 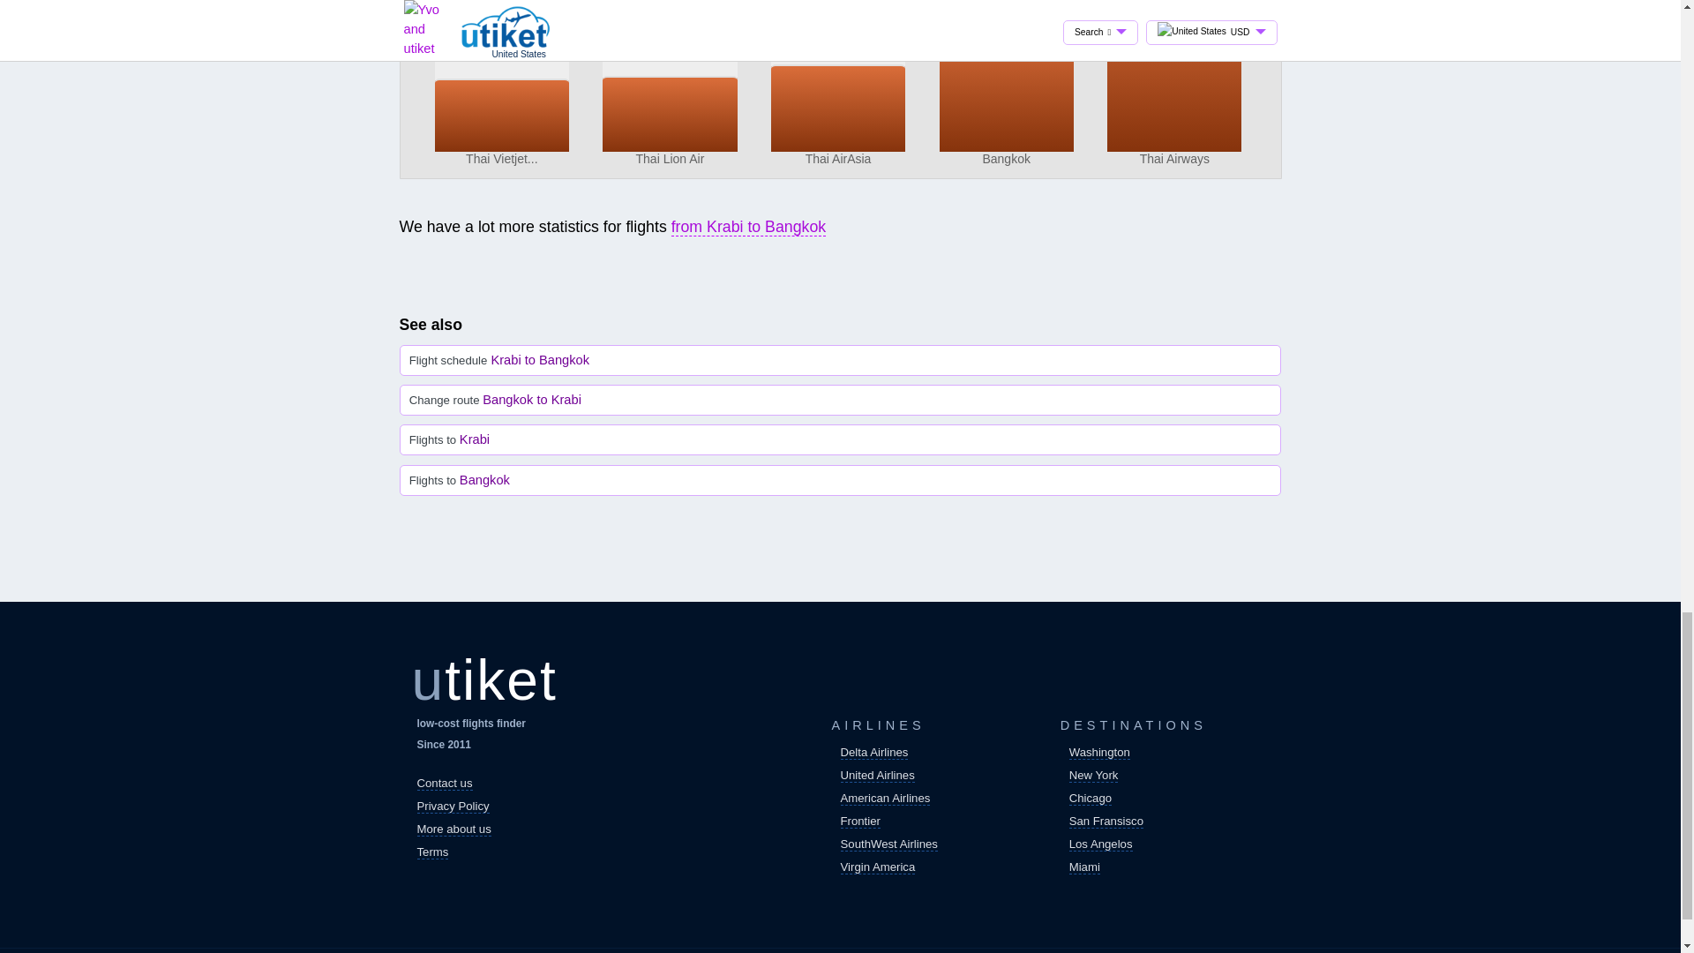 I want to click on Utiket on Twitter, so click(x=478, y=885).